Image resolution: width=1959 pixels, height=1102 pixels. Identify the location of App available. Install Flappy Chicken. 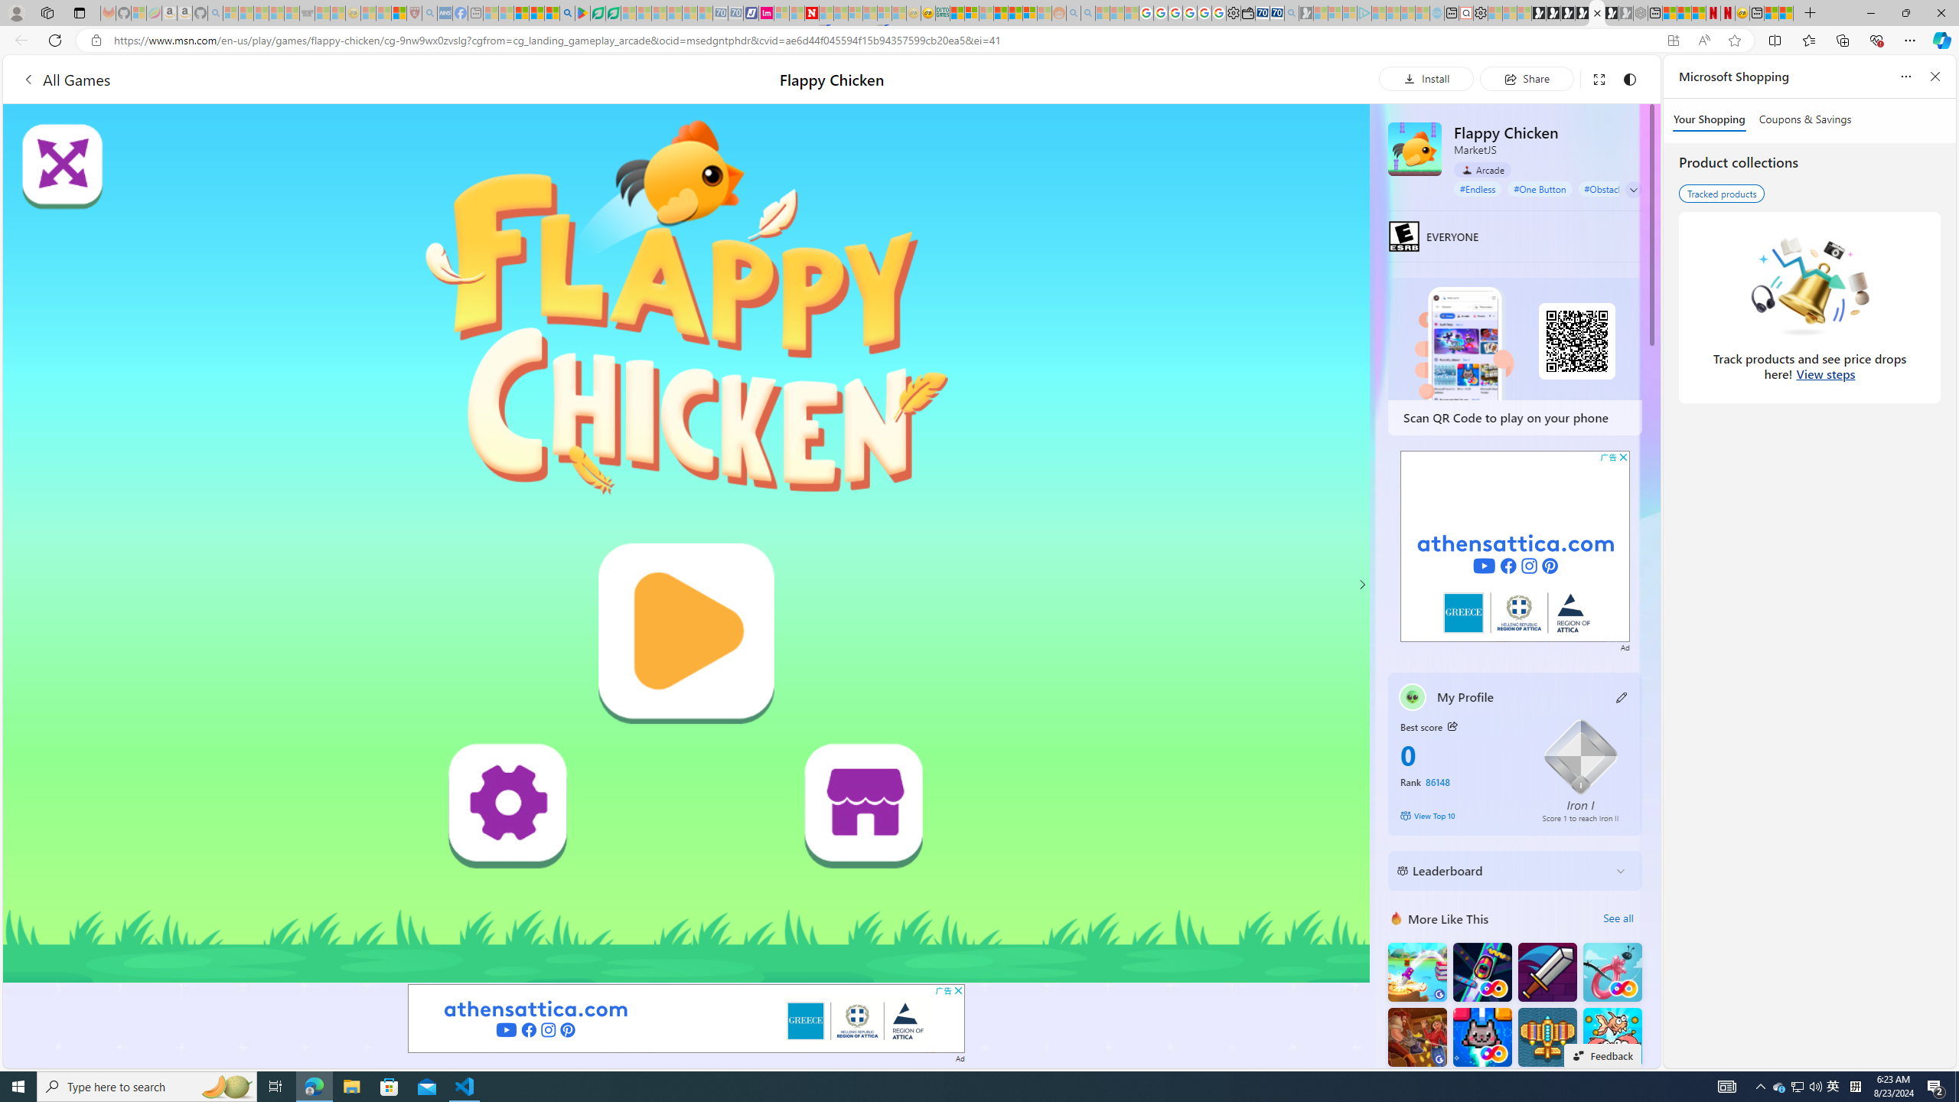
(1673, 41).